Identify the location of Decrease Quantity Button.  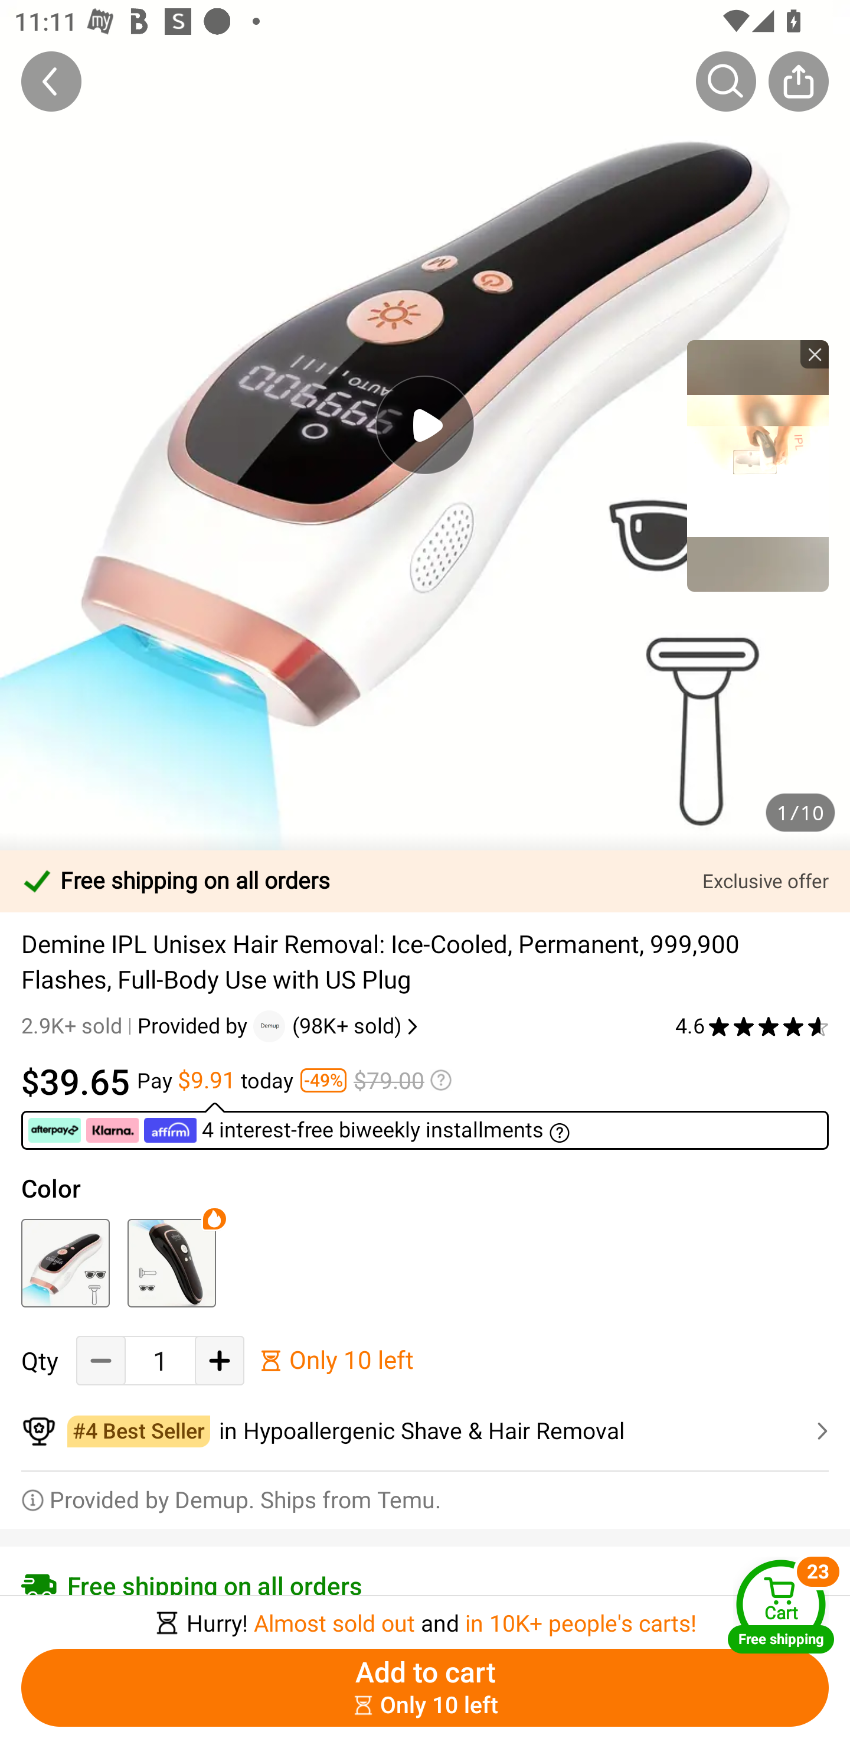
(101, 1361).